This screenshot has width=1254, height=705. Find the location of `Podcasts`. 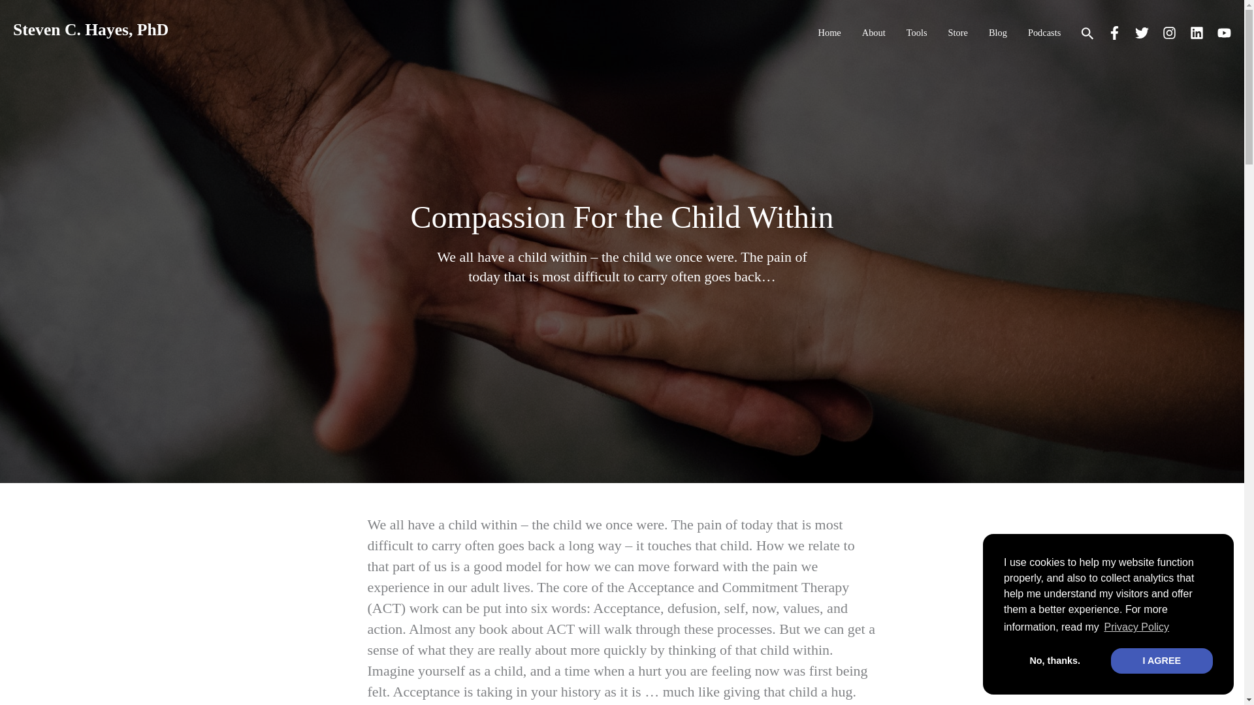

Podcasts is located at coordinates (1044, 33).